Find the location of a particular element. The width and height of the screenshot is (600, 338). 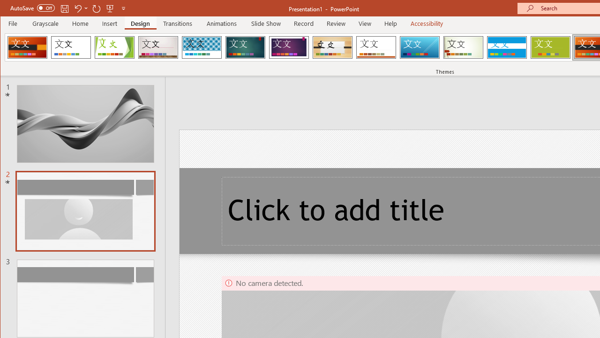

Banded is located at coordinates (507, 47).